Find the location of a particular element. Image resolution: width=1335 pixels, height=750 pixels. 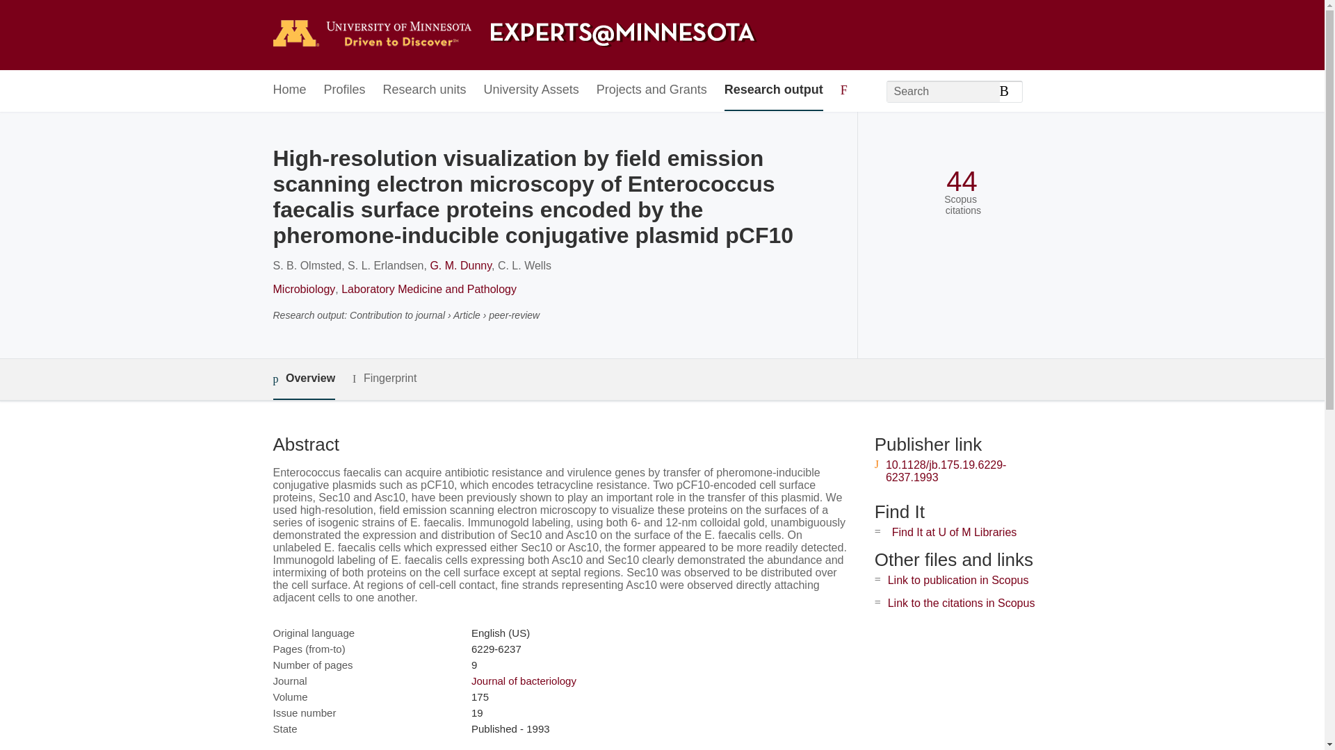

Research output is located at coordinates (774, 90).